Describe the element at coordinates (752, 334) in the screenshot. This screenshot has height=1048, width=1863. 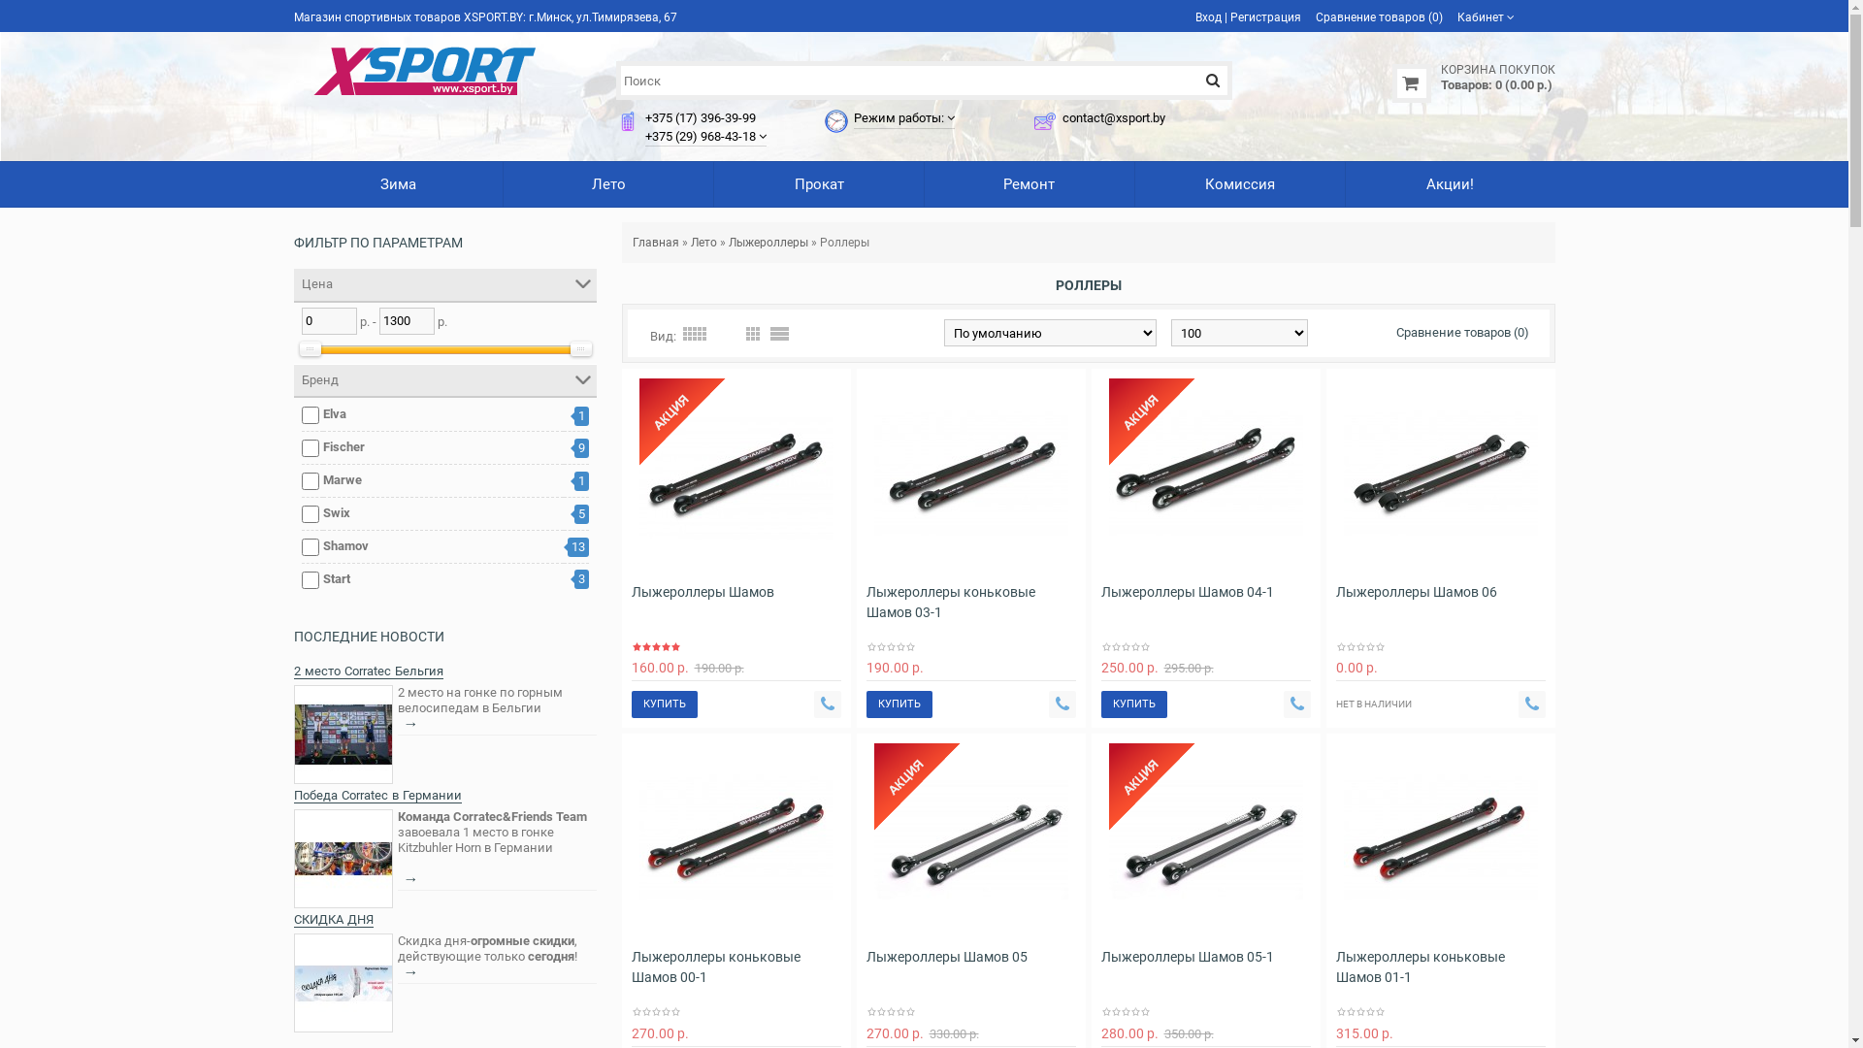
I see `view3` at that location.